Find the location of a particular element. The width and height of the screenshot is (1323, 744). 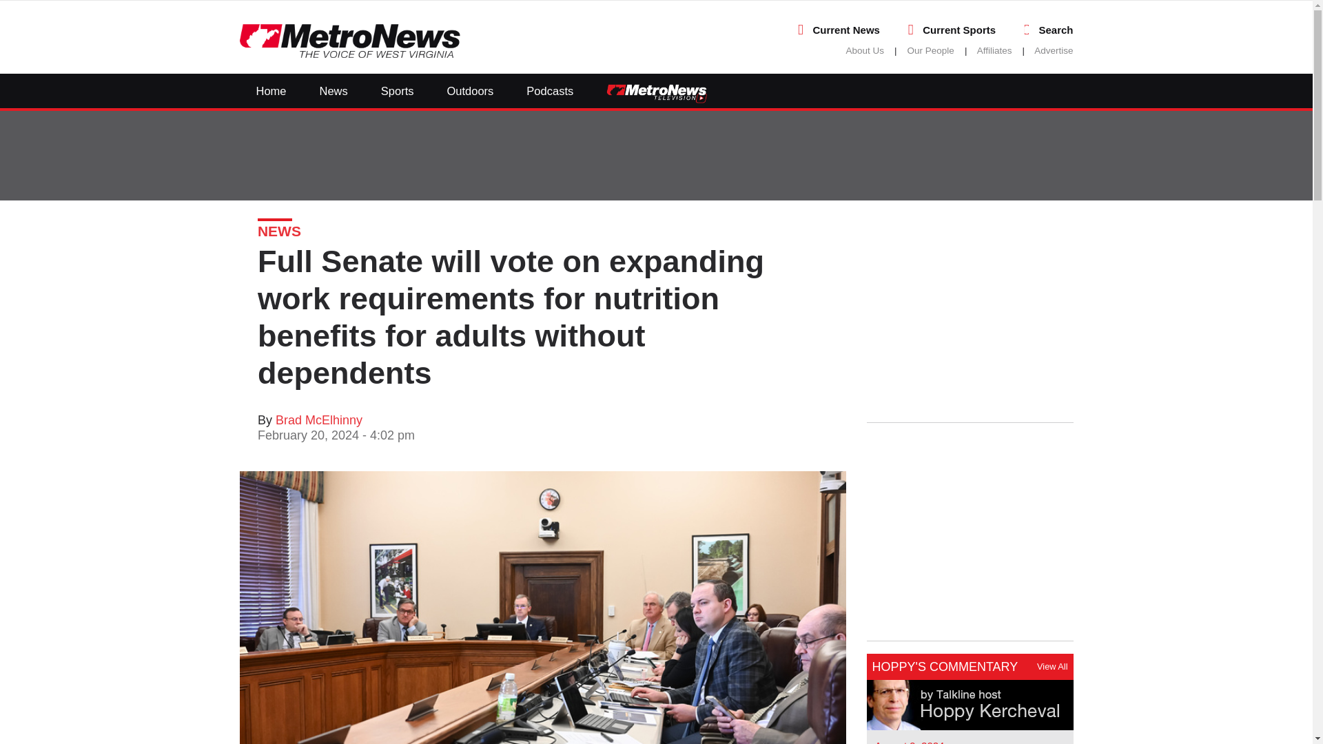

Outdoors is located at coordinates (470, 90).